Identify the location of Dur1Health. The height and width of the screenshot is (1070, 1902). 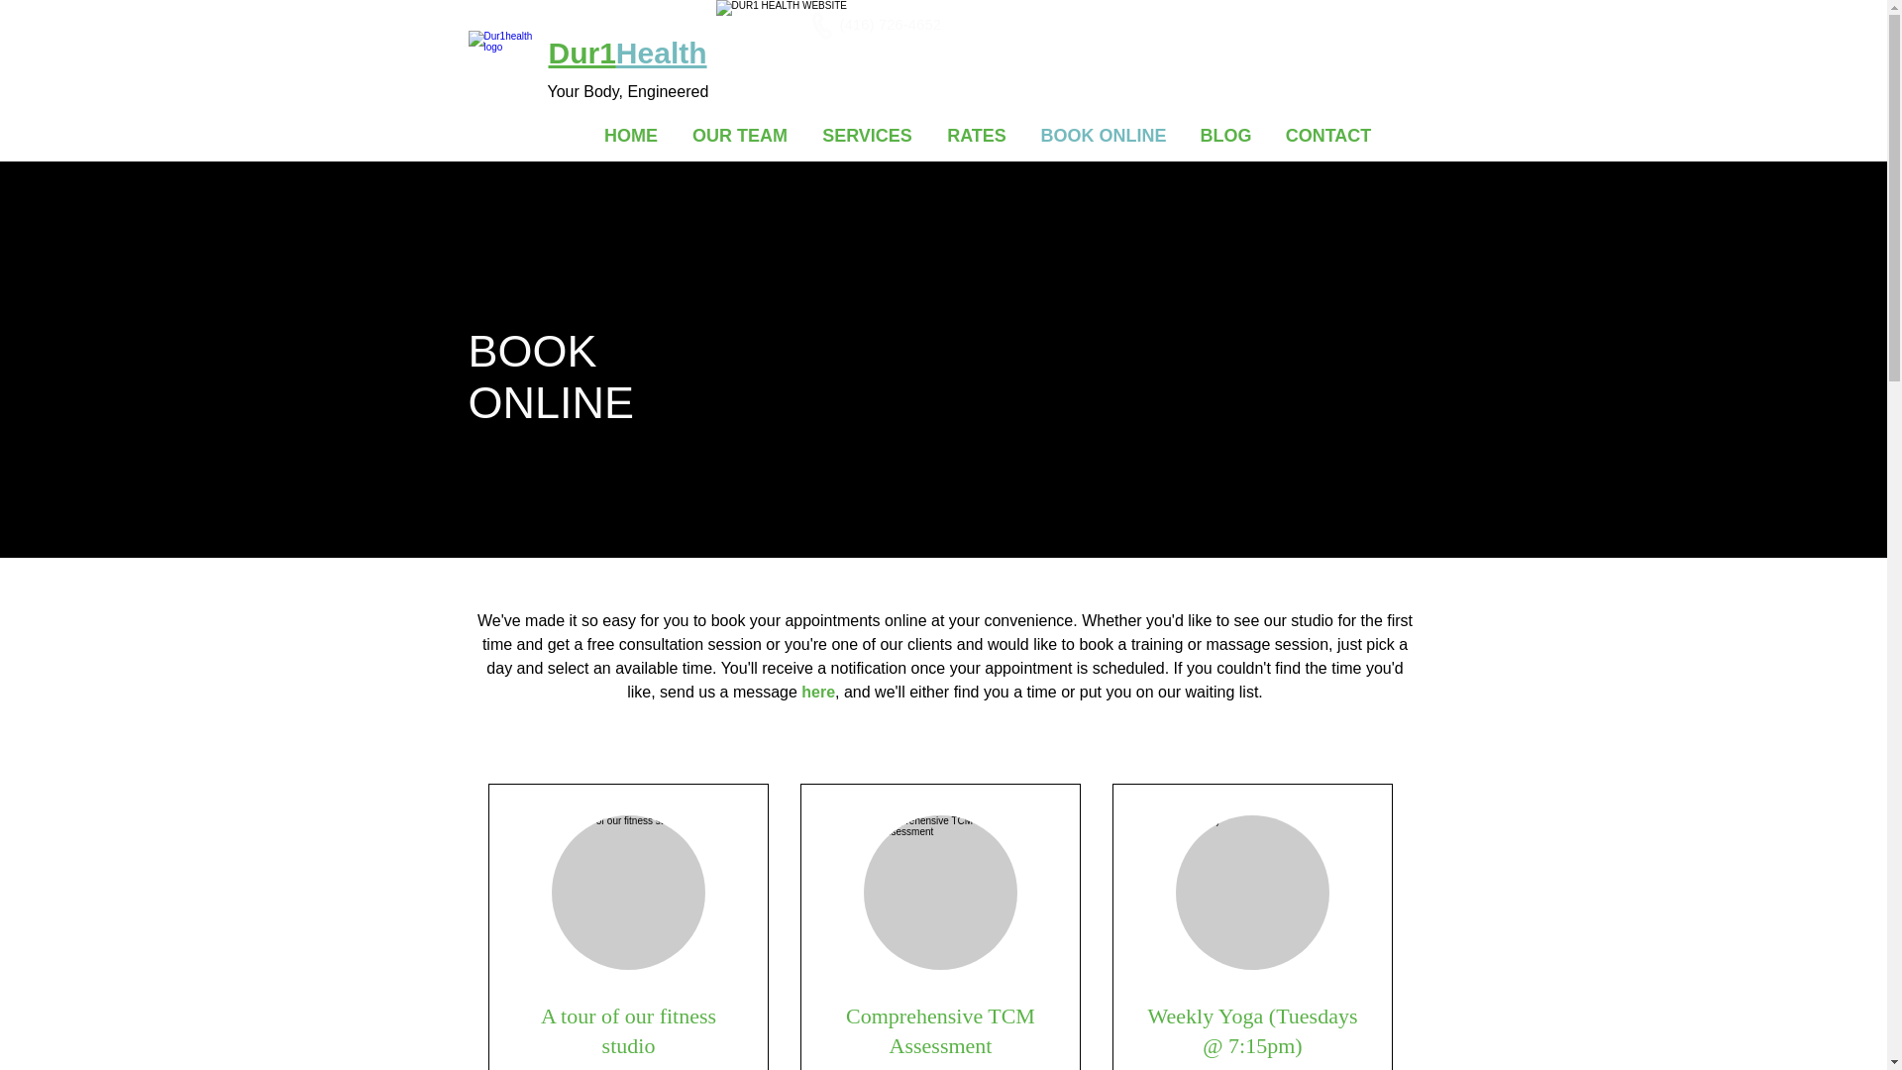
(628, 53).